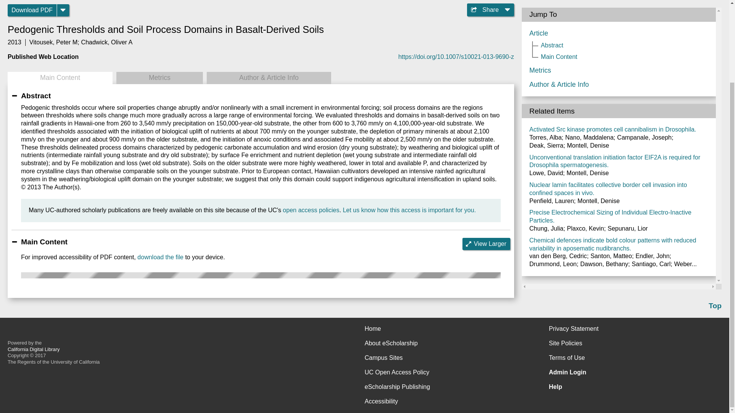  I want to click on Metrics, so click(159, 78).